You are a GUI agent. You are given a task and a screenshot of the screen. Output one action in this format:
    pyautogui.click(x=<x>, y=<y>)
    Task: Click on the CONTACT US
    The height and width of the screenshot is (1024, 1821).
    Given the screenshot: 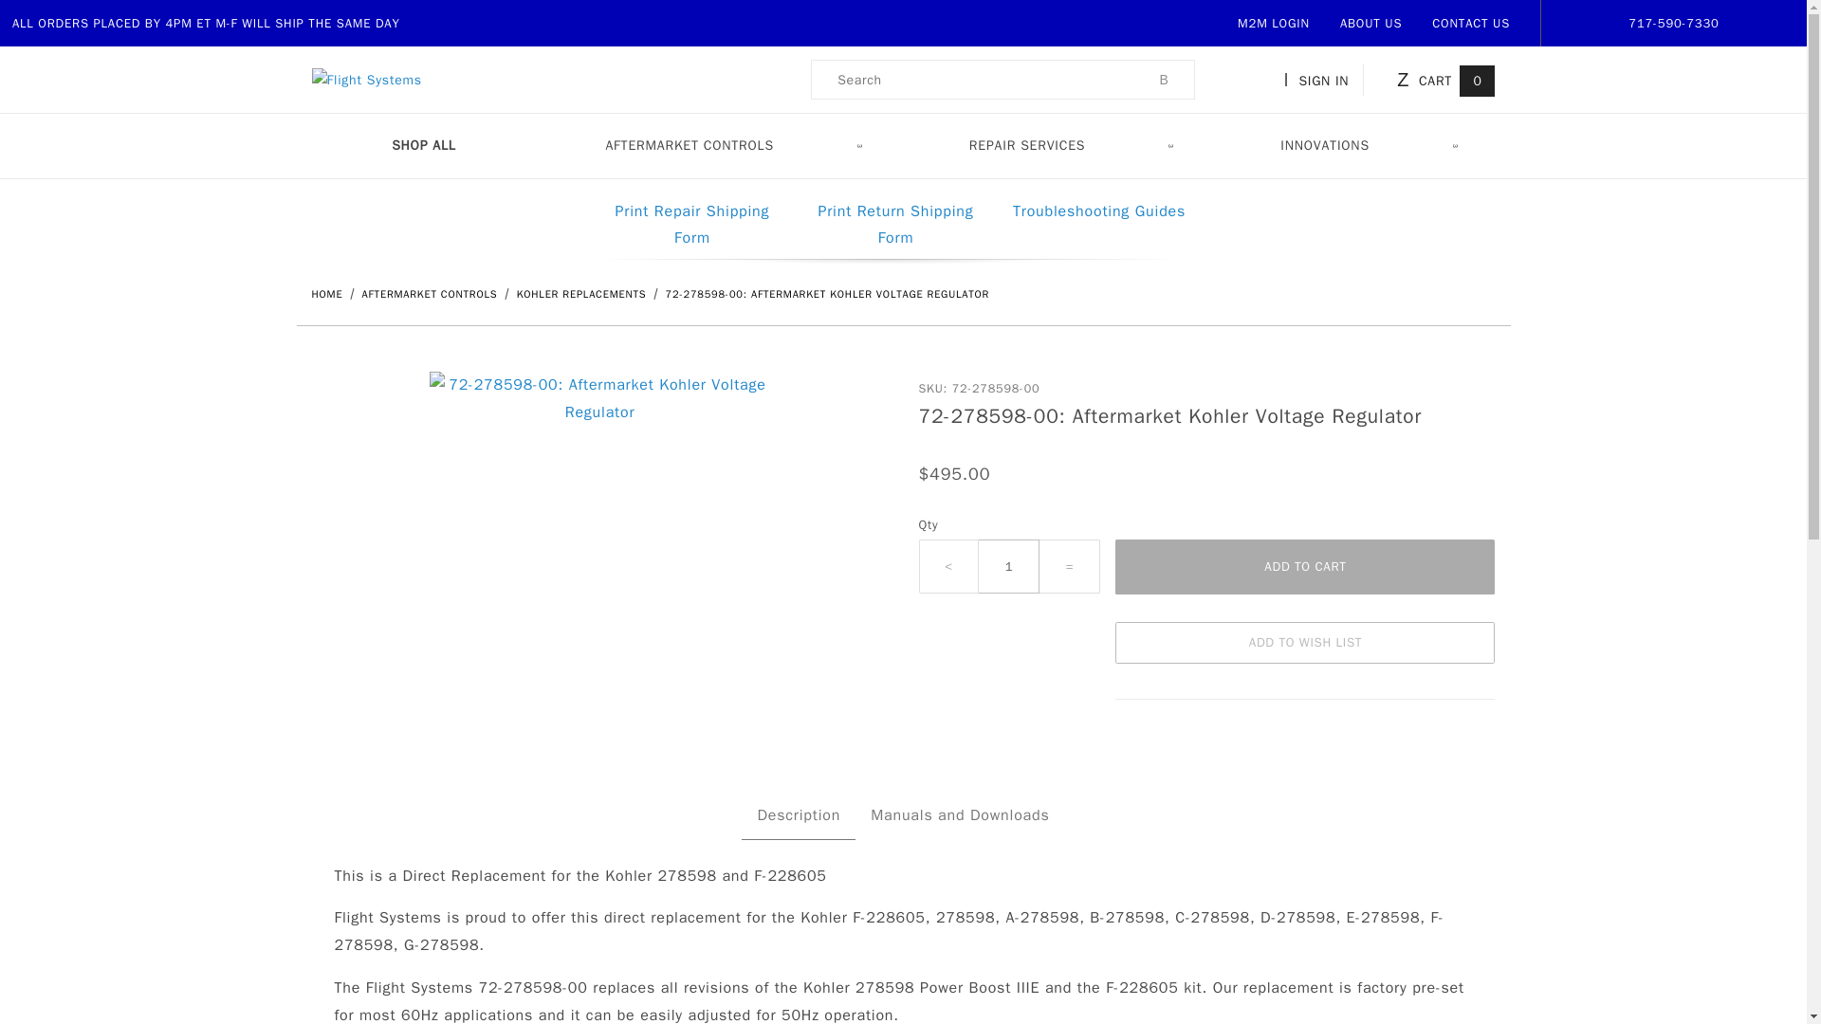 What is the action you would take?
    pyautogui.click(x=1470, y=23)
    